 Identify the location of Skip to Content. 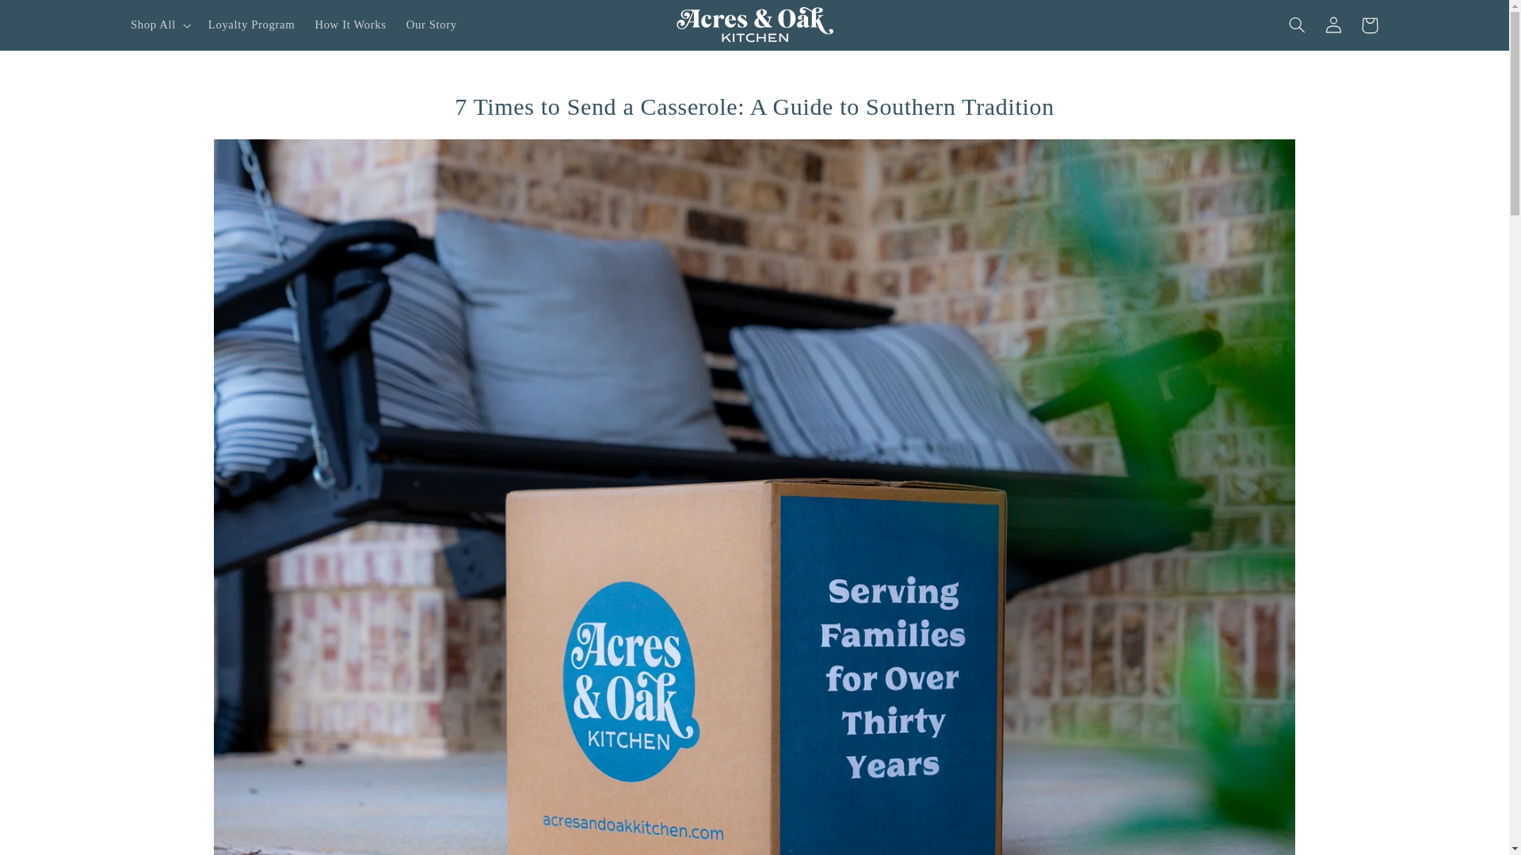
(49, 18).